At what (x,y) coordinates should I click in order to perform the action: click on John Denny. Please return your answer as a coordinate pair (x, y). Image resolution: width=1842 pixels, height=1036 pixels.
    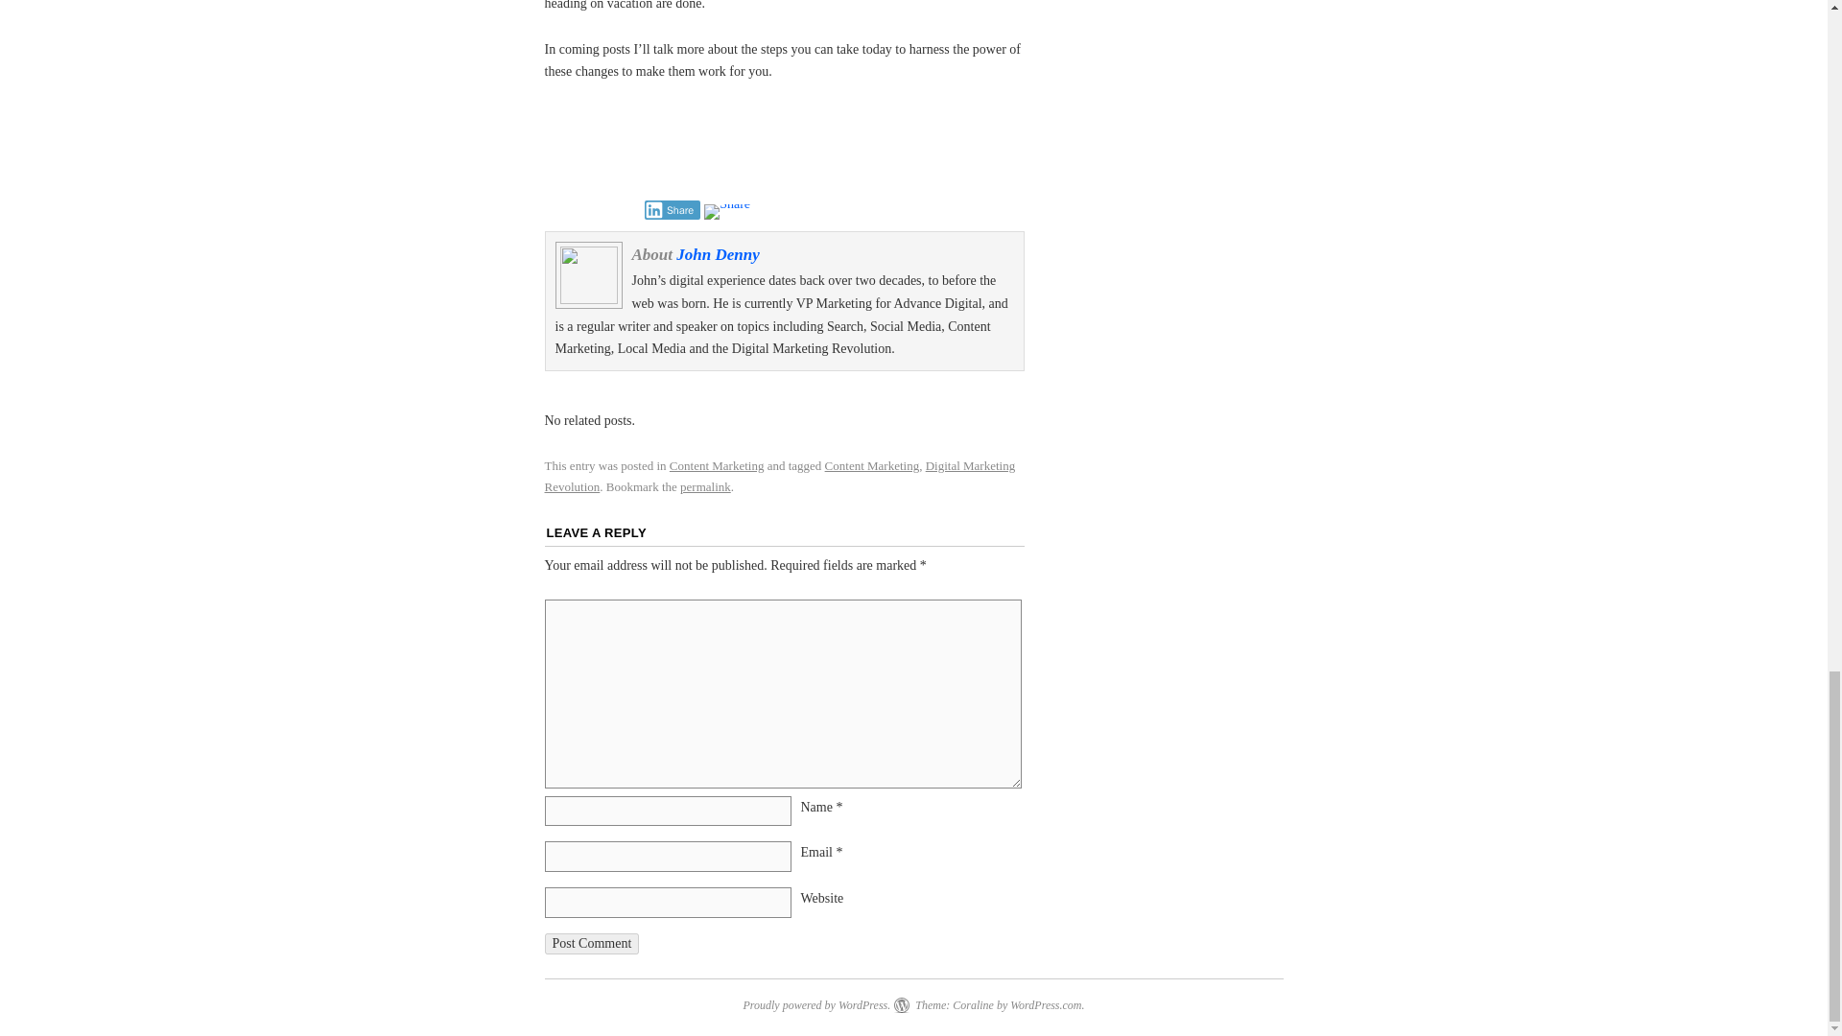
    Looking at the image, I should click on (718, 254).